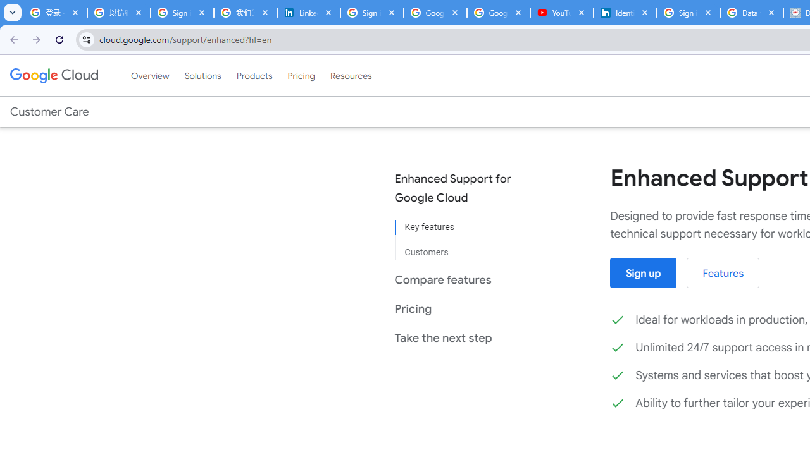  What do you see at coordinates (371, 13) in the screenshot?
I see `Sign in - Google Accounts` at bounding box center [371, 13].